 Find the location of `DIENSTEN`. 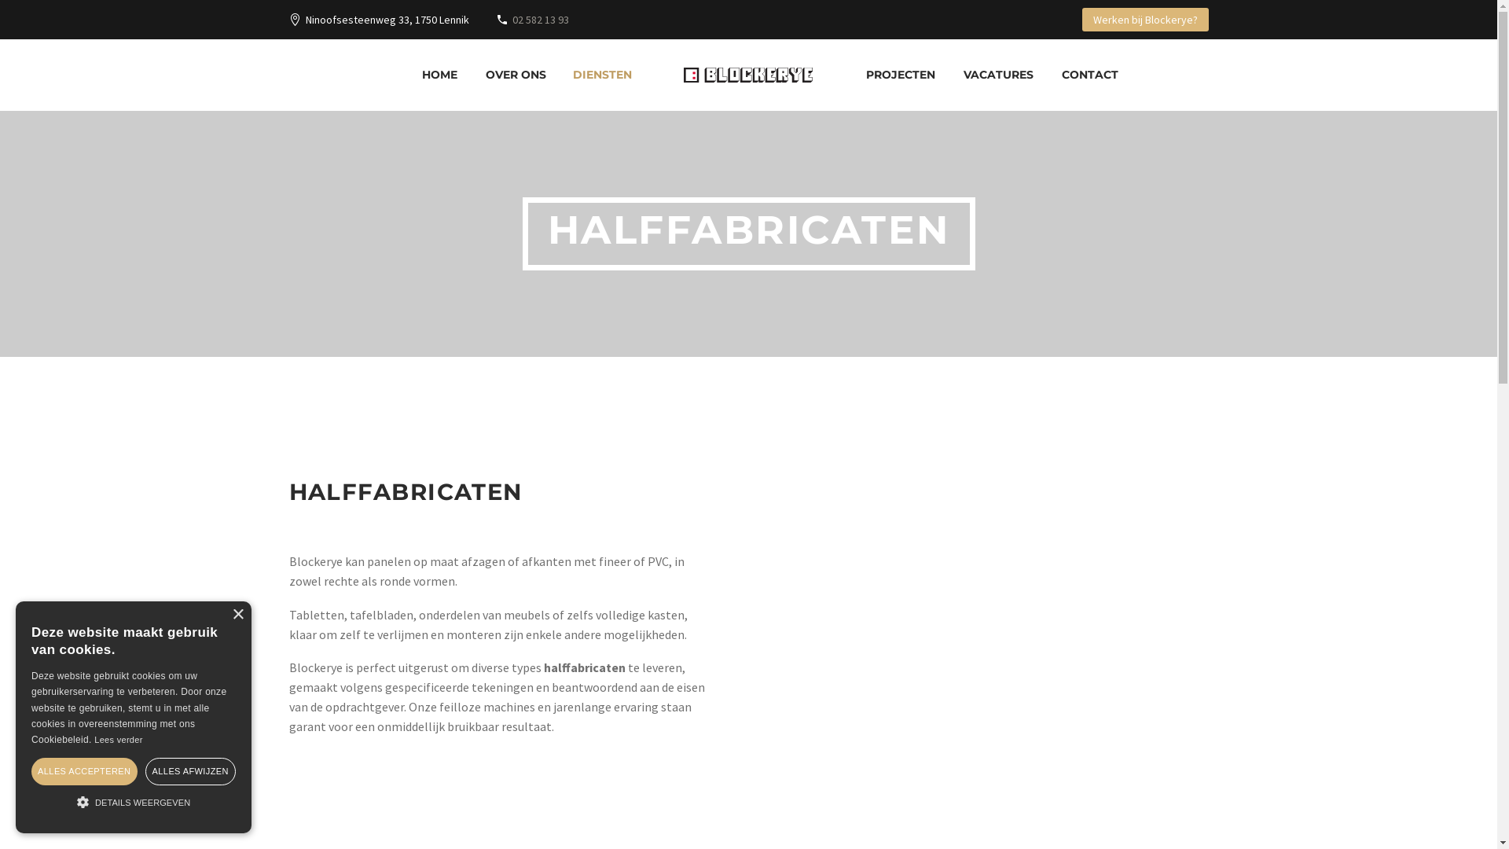

DIENSTEN is located at coordinates (602, 75).